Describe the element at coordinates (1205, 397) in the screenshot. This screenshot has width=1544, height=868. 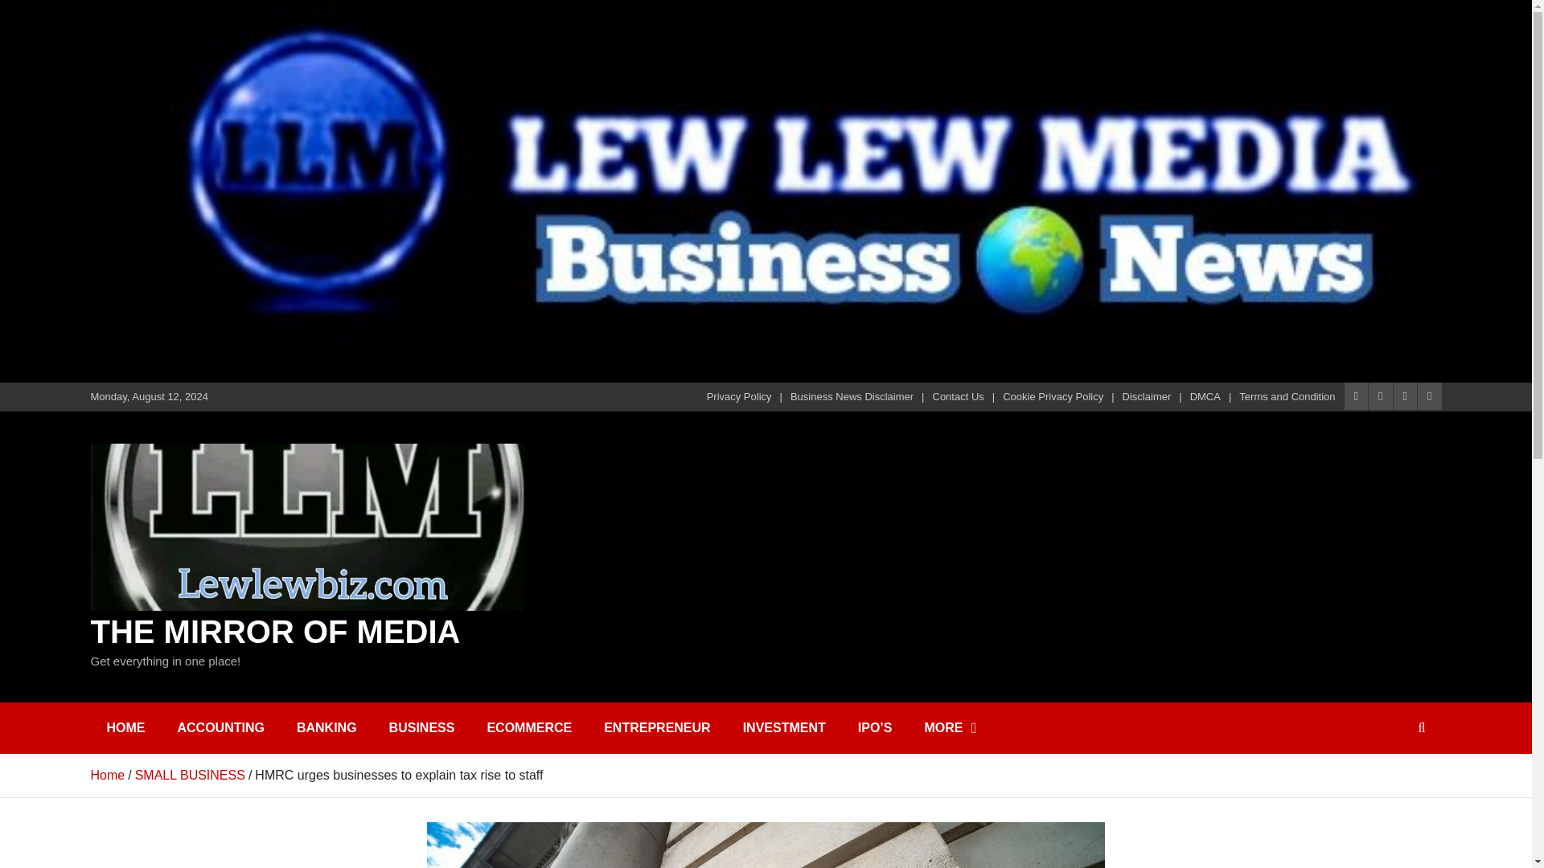
I see `DMCA` at that location.